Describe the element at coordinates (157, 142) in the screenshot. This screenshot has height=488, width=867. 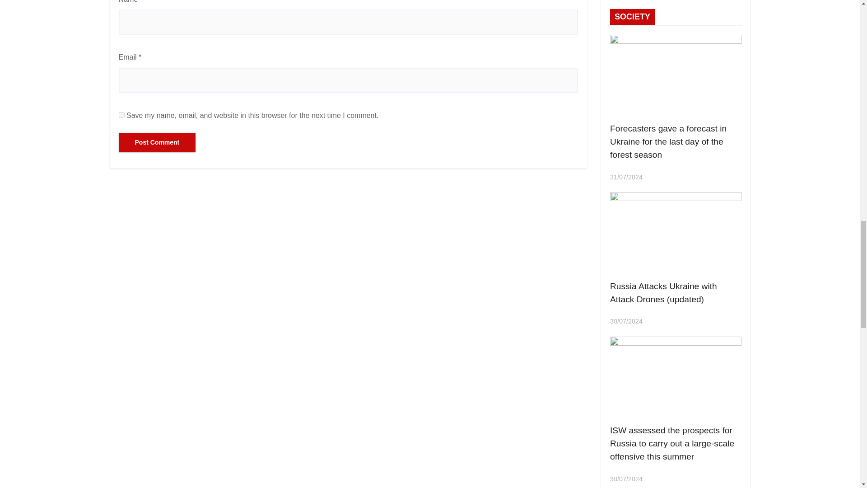
I see `Post Comment` at that location.